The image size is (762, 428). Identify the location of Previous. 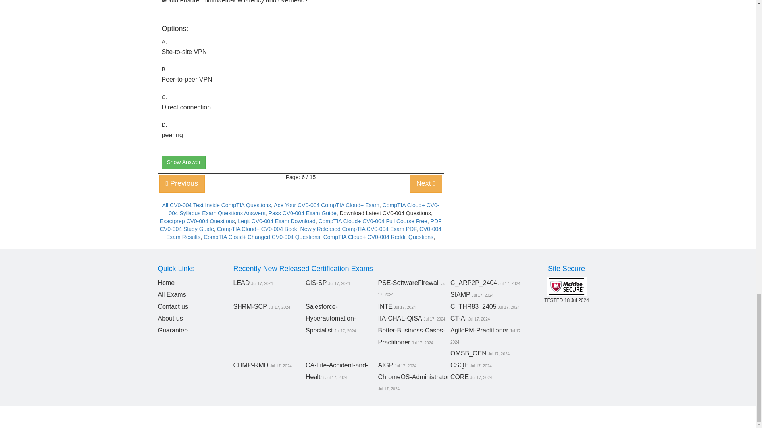
(182, 183).